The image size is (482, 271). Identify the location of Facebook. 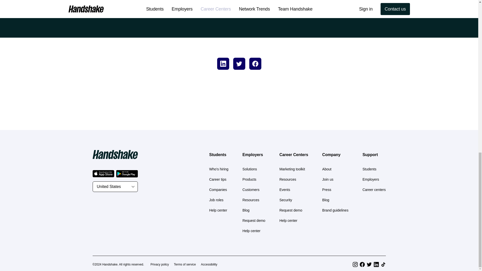
(362, 264).